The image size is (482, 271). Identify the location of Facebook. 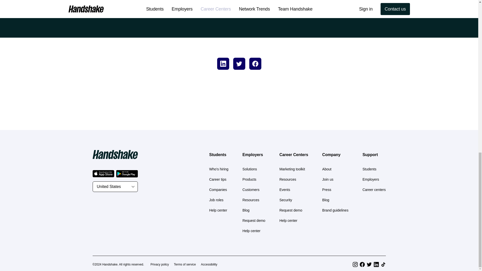
(362, 264).